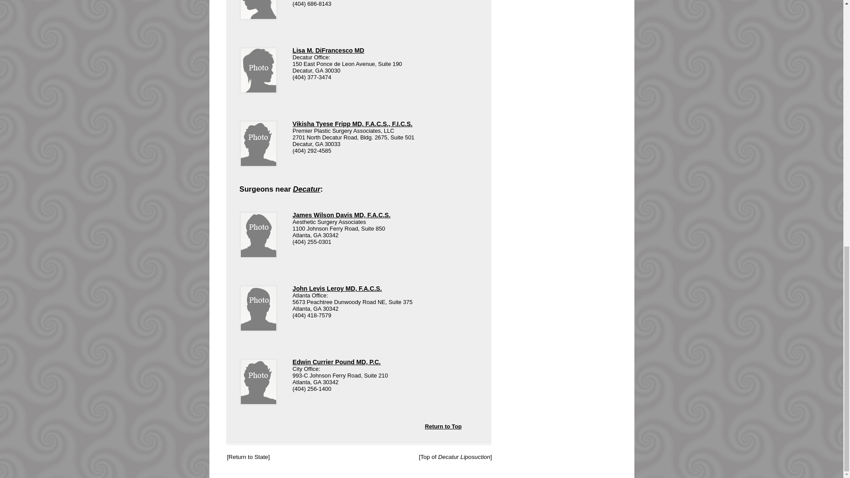  I want to click on Top of Decatur Liposuction, so click(455, 457).